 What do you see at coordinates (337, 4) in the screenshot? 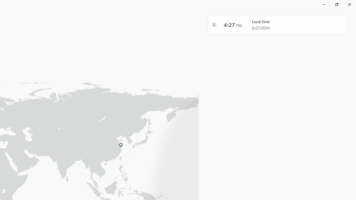
I see `Restore Clock` at bounding box center [337, 4].